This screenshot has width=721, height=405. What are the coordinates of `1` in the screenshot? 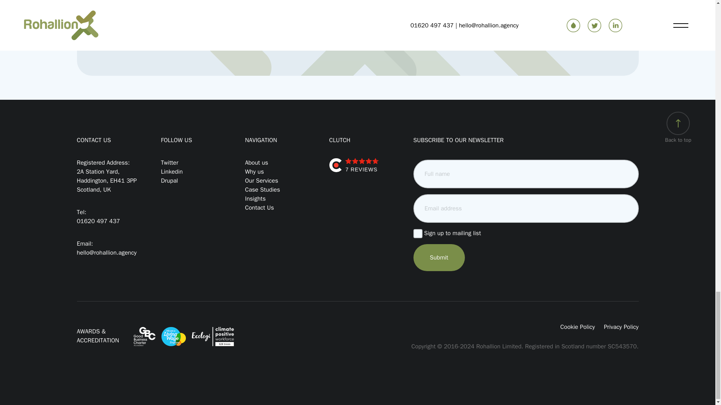 It's located at (418, 234).